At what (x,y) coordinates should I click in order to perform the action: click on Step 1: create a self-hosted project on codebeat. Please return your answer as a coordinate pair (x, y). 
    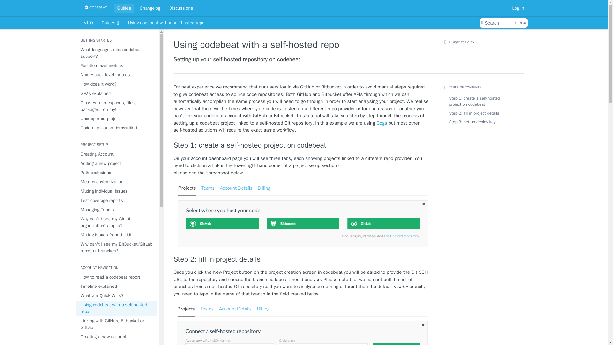
    Looking at the image, I should click on (301, 145).